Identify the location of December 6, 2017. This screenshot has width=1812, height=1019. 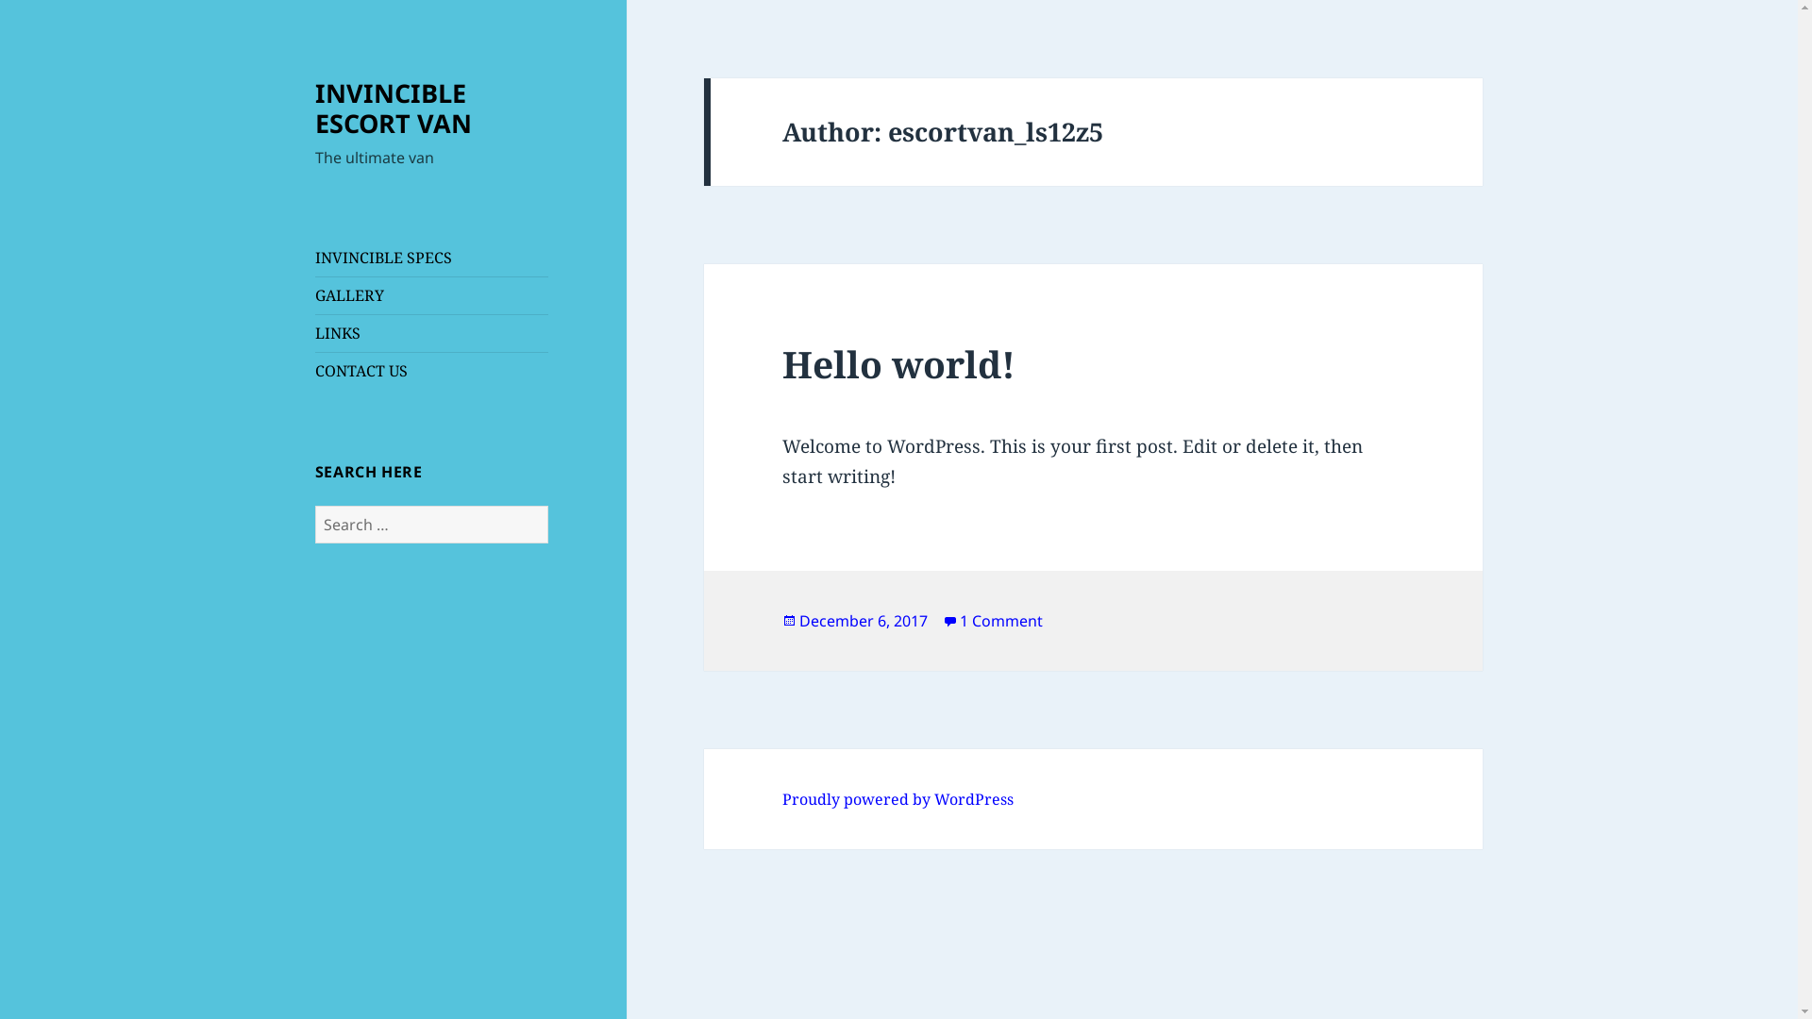
(864, 621).